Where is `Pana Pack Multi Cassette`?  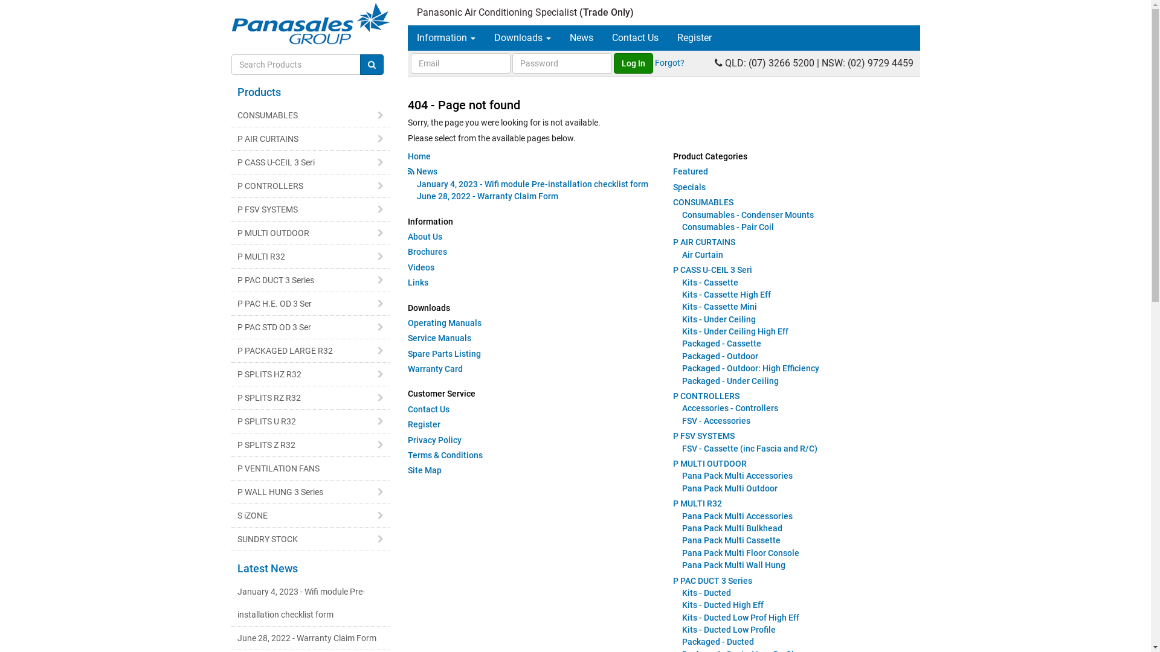
Pana Pack Multi Cassette is located at coordinates (731, 540).